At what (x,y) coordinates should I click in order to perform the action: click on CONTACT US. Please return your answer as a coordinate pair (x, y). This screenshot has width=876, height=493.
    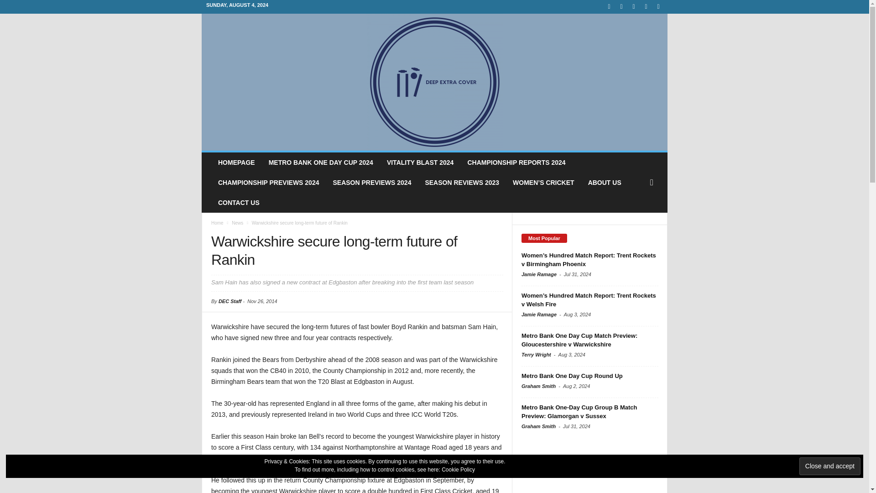
    Looking at the image, I should click on (238, 203).